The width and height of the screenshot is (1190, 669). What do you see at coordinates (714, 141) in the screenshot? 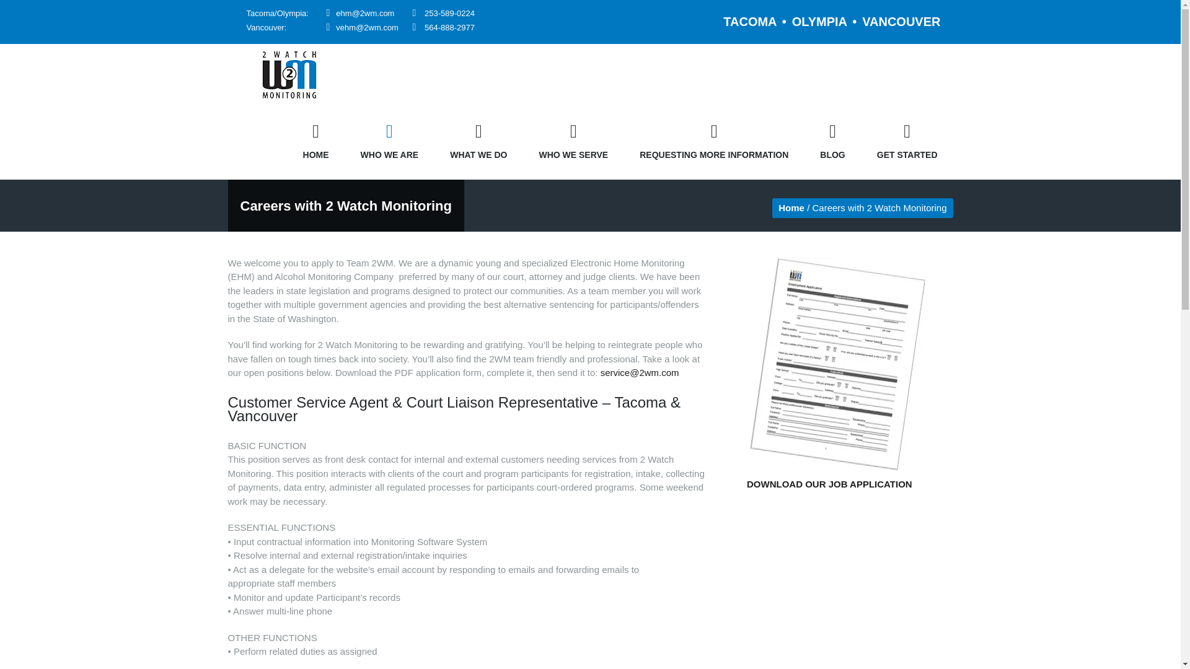
I see `REQUESTING MORE INFORMATION` at bounding box center [714, 141].